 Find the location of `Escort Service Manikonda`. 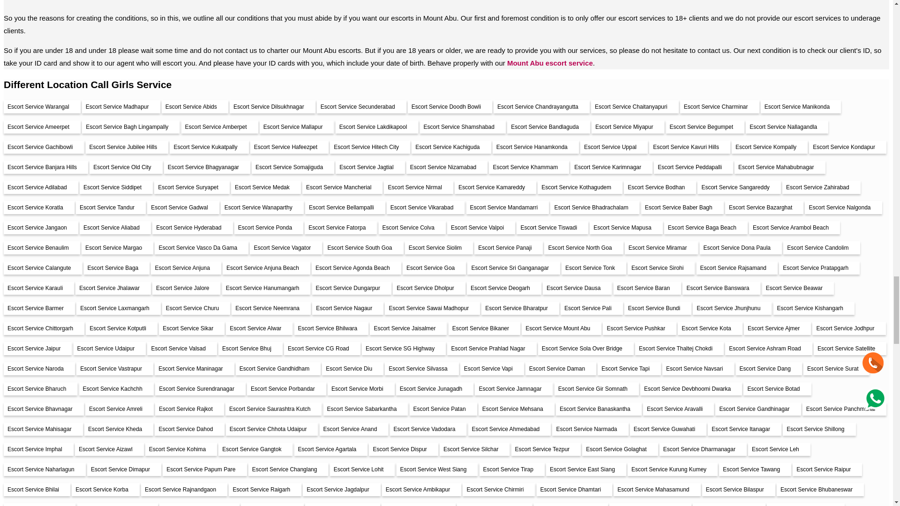

Escort Service Manikonda is located at coordinates (801, 106).